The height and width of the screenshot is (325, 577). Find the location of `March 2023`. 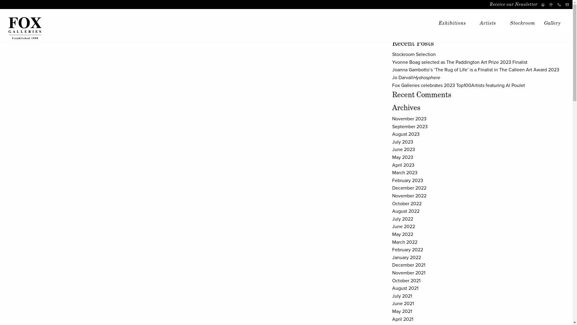

March 2023 is located at coordinates (405, 173).